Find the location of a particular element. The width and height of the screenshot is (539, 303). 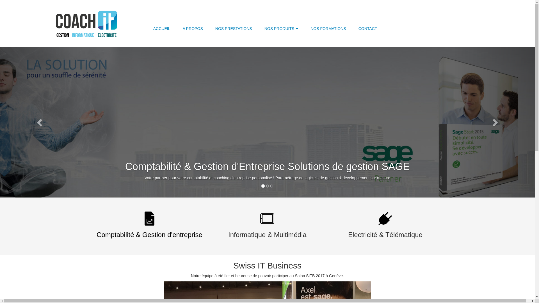

CONTACT is located at coordinates (368, 29).